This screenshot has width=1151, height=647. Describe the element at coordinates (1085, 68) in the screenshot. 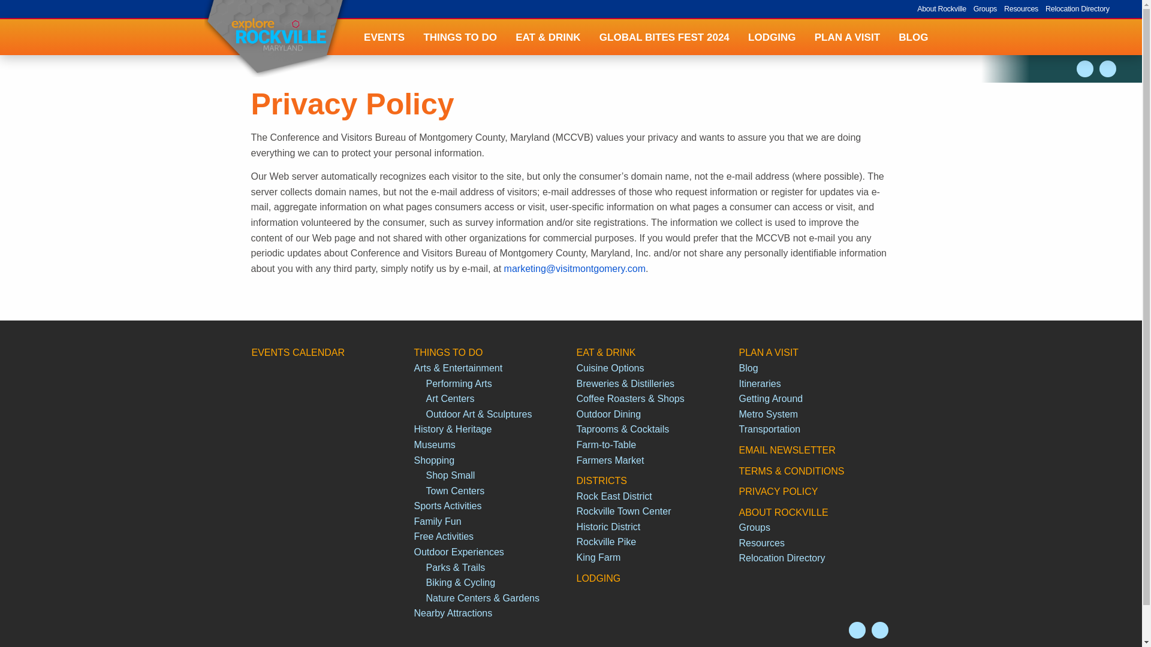

I see `Instagram` at that location.